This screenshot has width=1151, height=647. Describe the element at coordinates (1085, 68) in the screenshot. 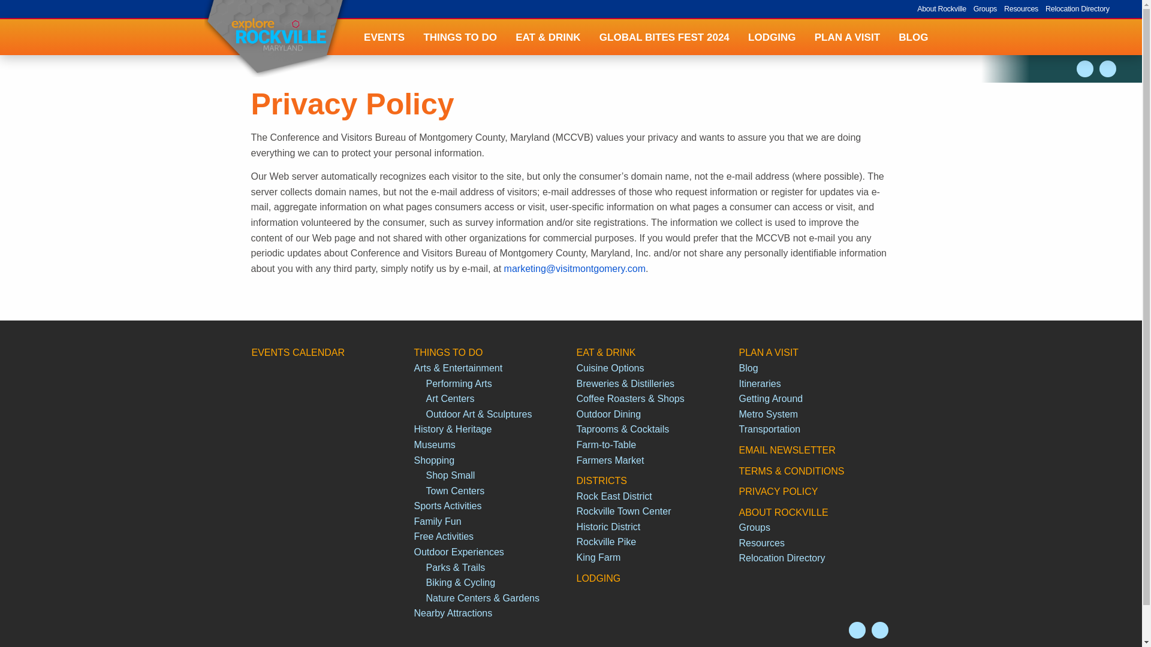

I see `Instagram` at that location.